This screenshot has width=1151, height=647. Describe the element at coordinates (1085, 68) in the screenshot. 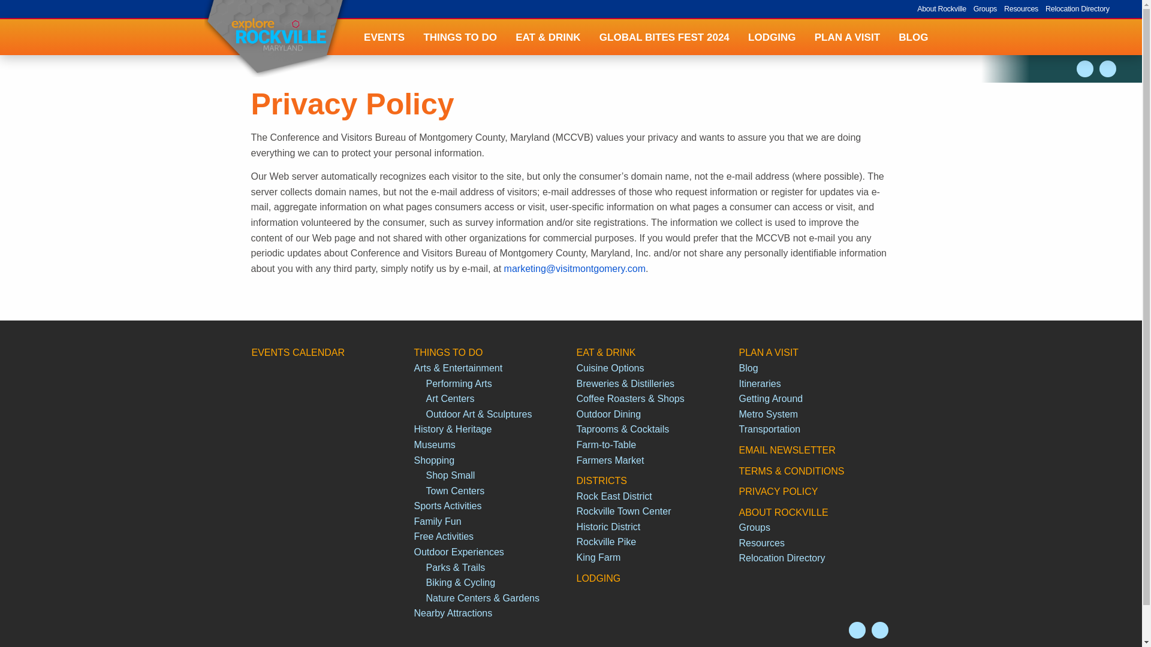

I see `Instagram` at that location.